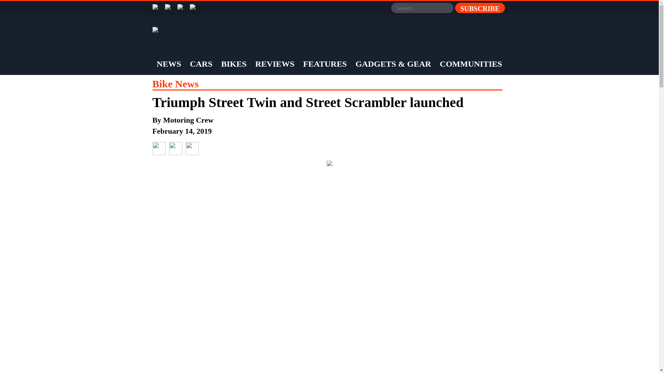 This screenshot has height=373, width=664. Describe the element at coordinates (471, 64) in the screenshot. I see `COMMUNITIES` at that location.